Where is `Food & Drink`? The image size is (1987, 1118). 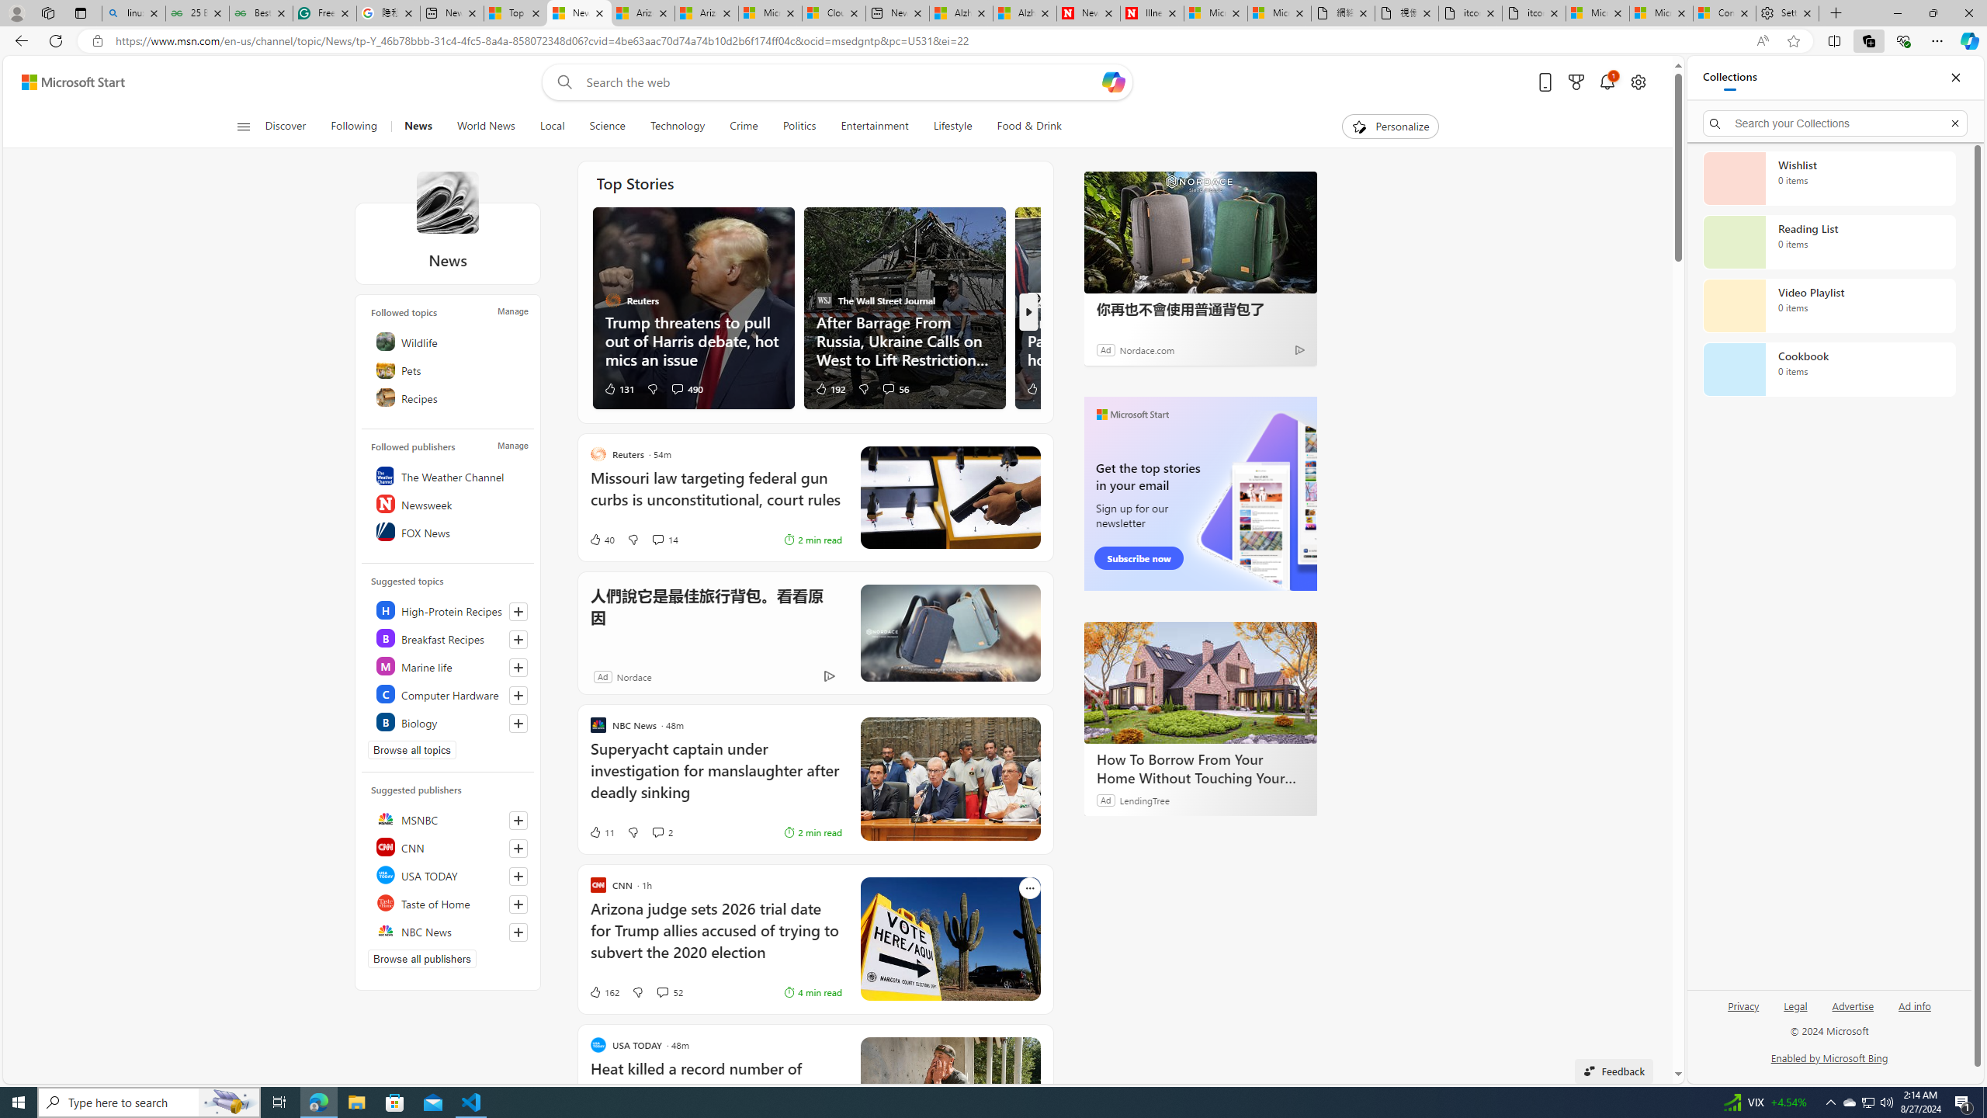 Food & Drink is located at coordinates (1029, 127).